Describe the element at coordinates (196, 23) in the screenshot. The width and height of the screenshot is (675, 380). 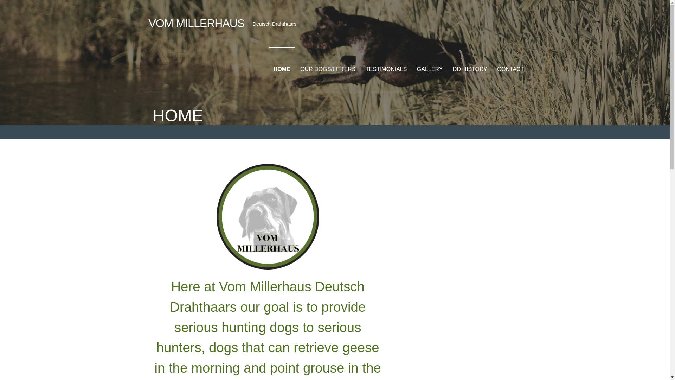
I see `VOM MILLERHAUS` at that location.